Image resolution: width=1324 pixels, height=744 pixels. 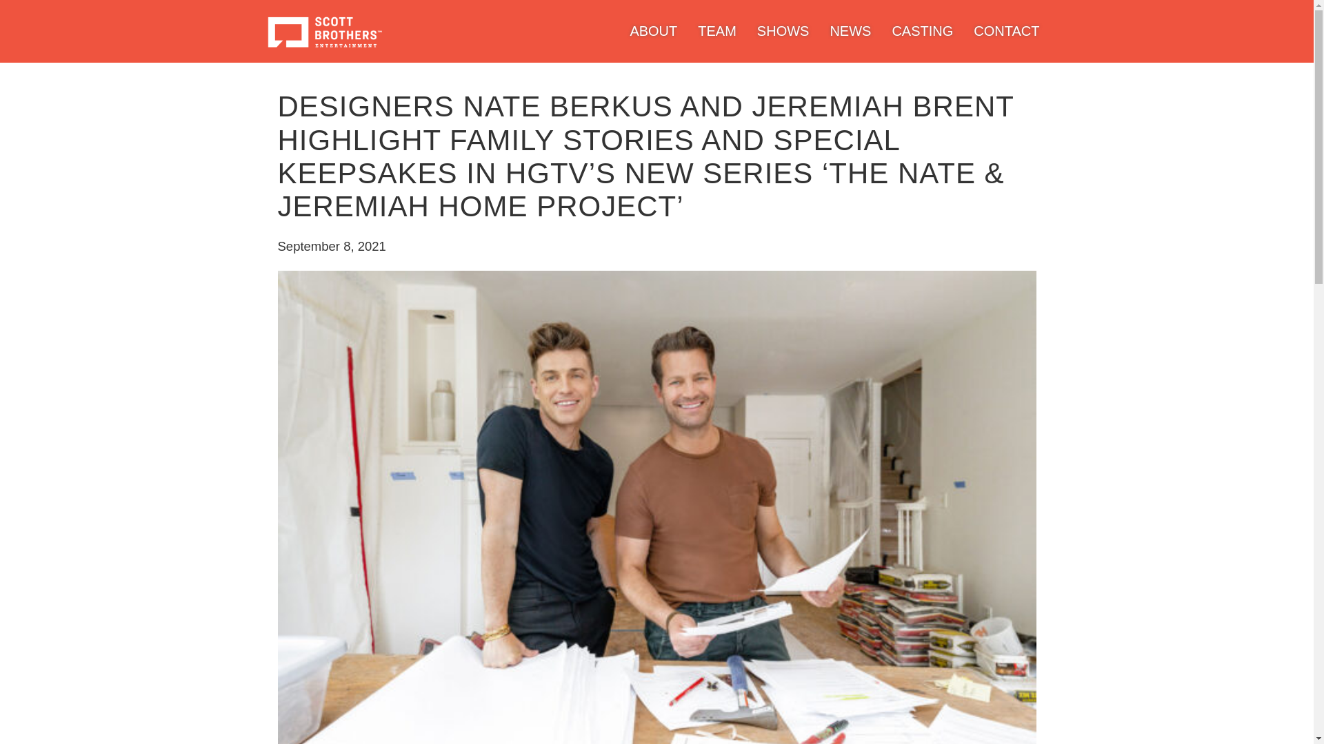 I want to click on SHOWS, so click(x=783, y=30).